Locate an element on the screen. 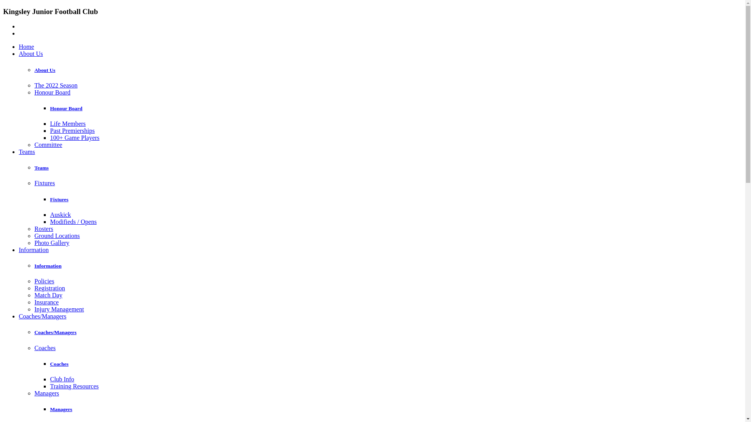 Image resolution: width=751 pixels, height=422 pixels. Teams is located at coordinates (41, 168).